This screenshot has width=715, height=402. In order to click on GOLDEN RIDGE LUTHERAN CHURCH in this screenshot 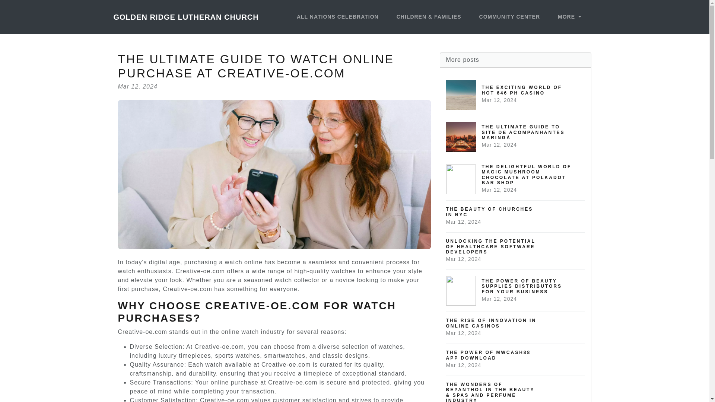, I will do `click(516, 328)`.